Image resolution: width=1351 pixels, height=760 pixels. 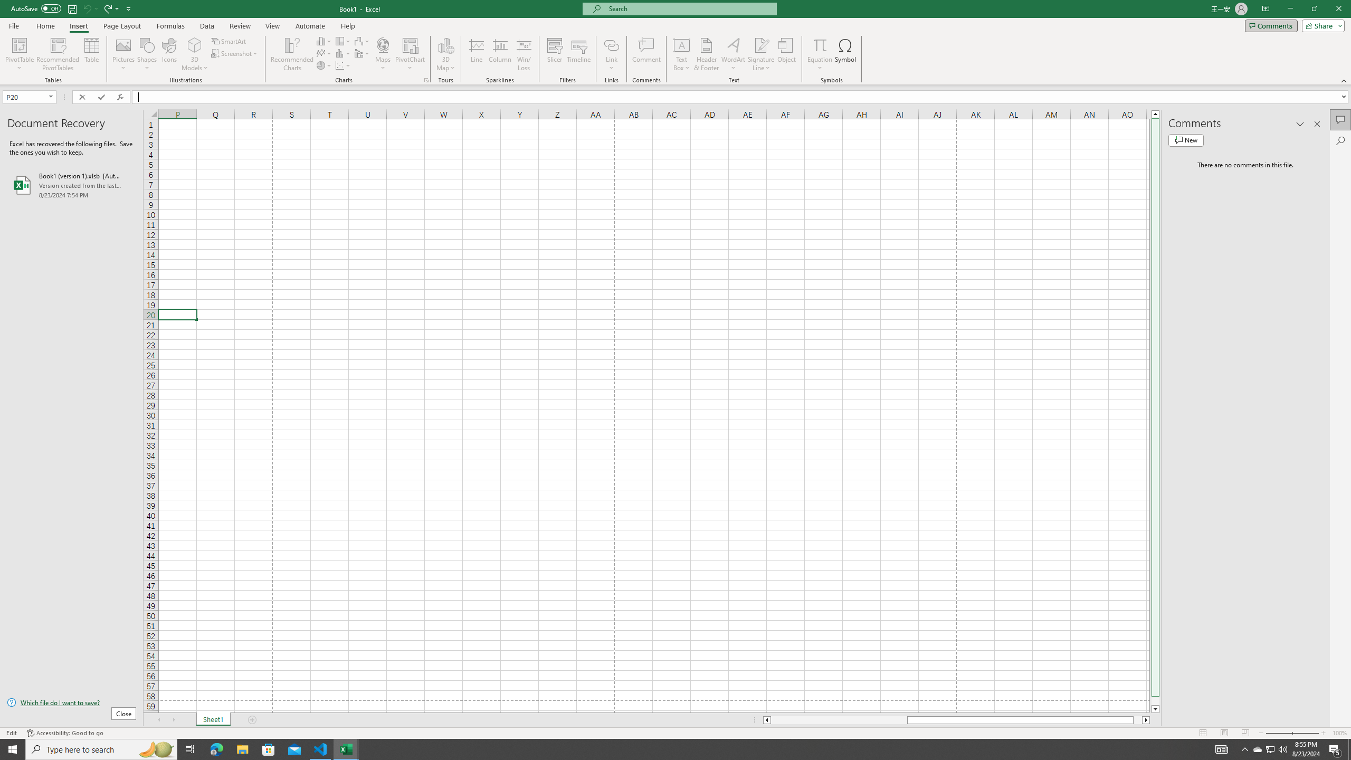 I want to click on Page Layout, so click(x=122, y=26).